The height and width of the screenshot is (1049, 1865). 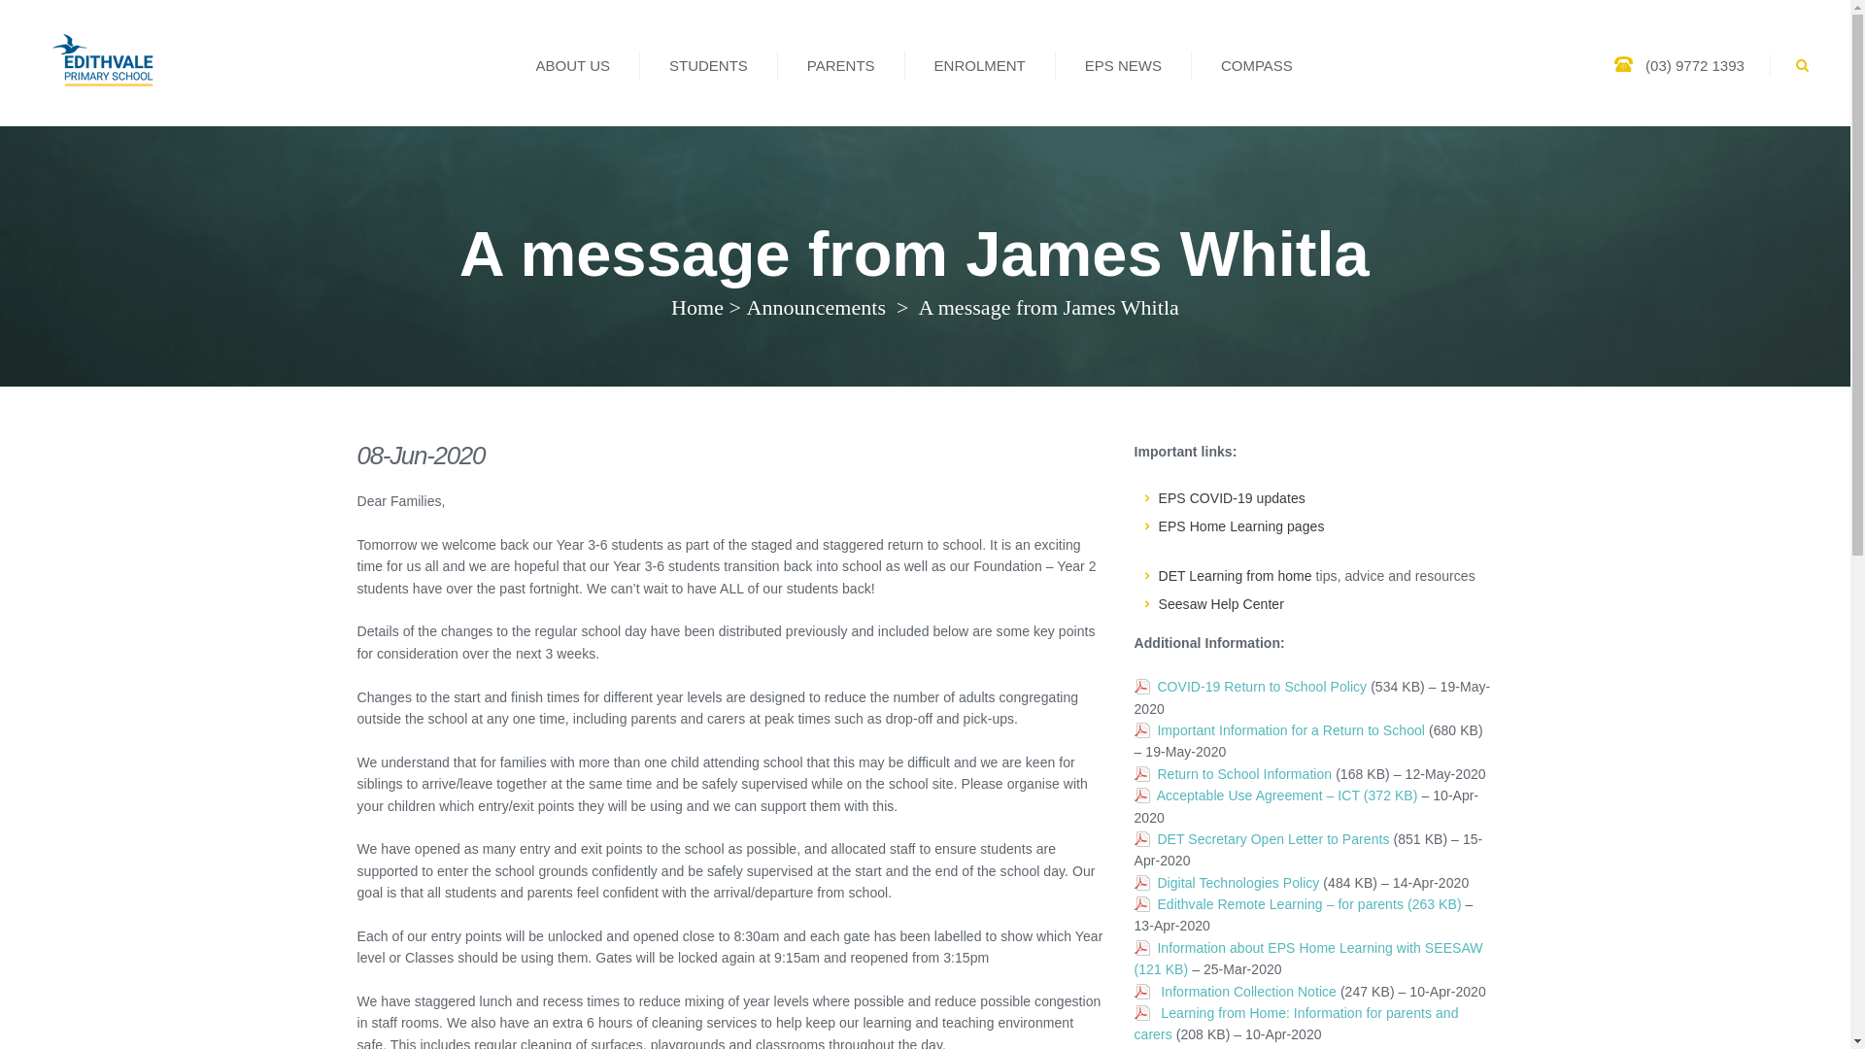 I want to click on ENROLMENT, so click(x=979, y=65).